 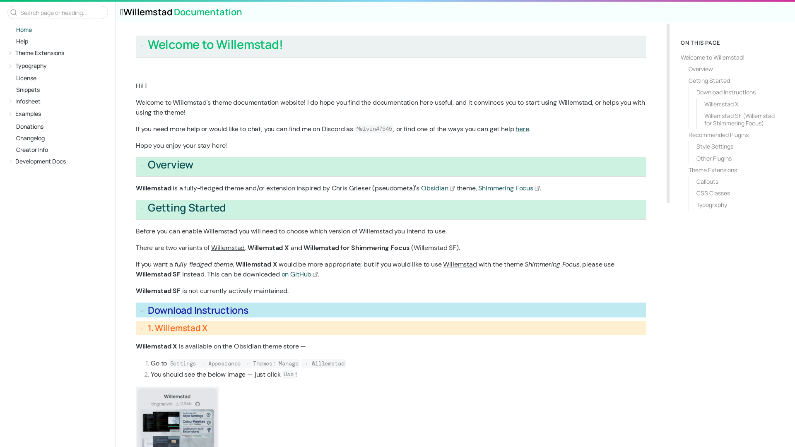 I want to click on Snippets, so click(x=60, y=90).